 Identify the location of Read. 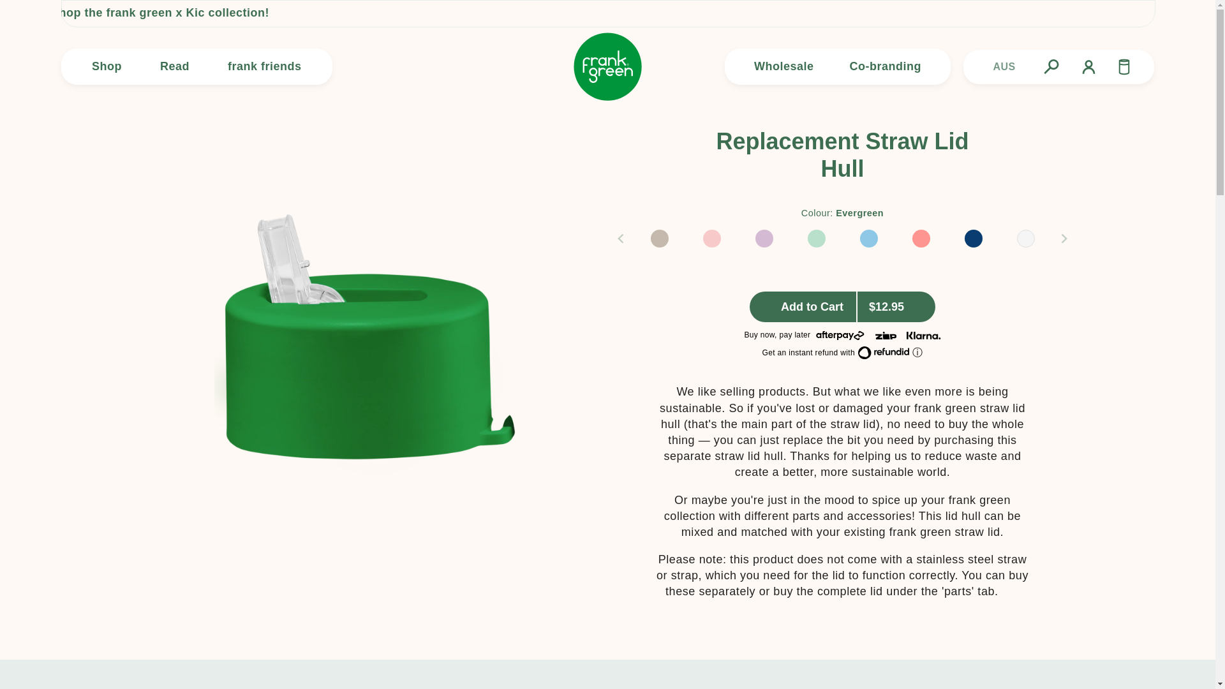
(174, 66).